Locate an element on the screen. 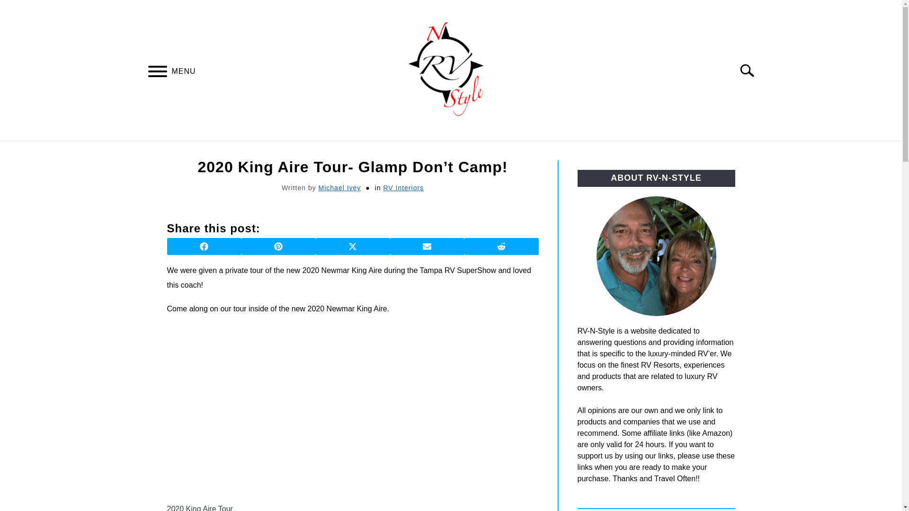 This screenshot has width=909, height=511. Newmar King Aire Inside Tour is located at coordinates (318, 411).